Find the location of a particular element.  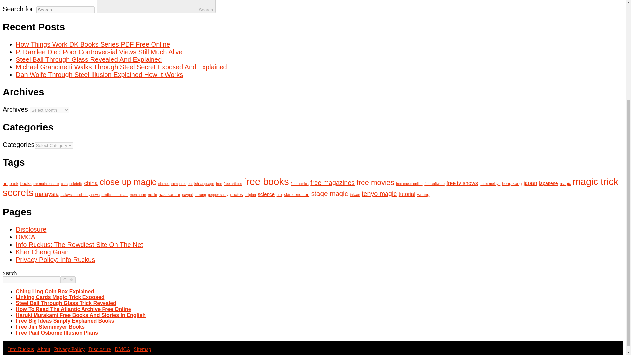

malaysian celebrity news is located at coordinates (80, 195).